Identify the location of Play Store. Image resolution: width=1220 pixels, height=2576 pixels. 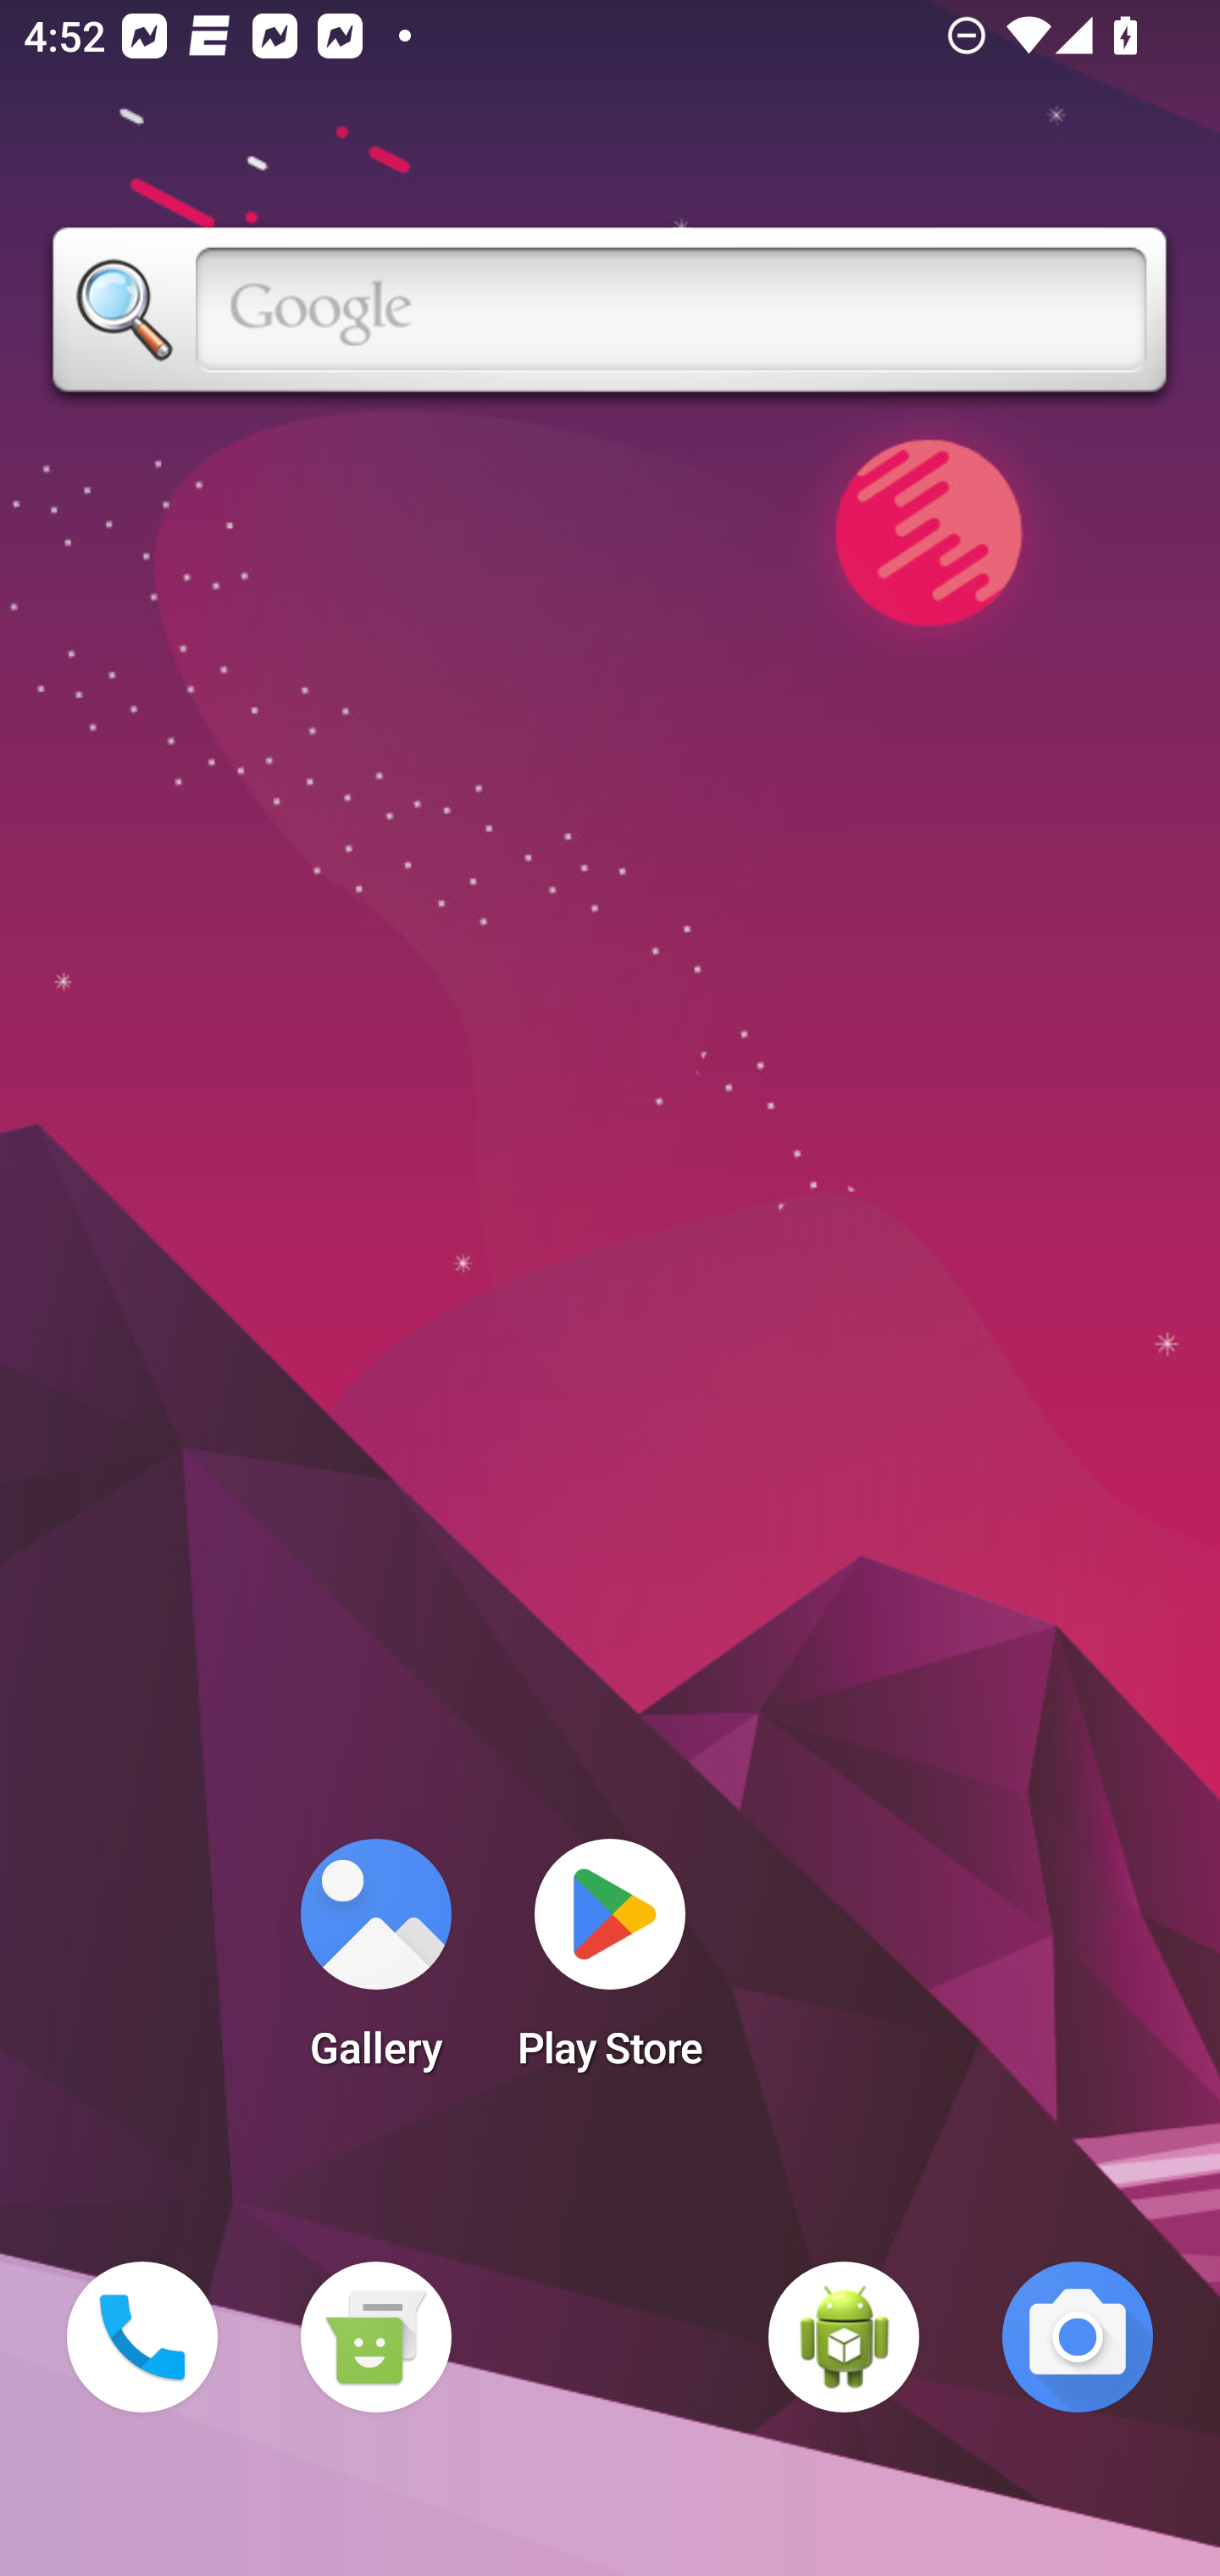
(610, 1964).